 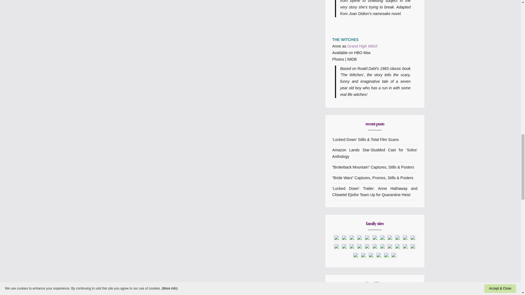 I want to click on Aly Michalka Fan, so click(x=344, y=239).